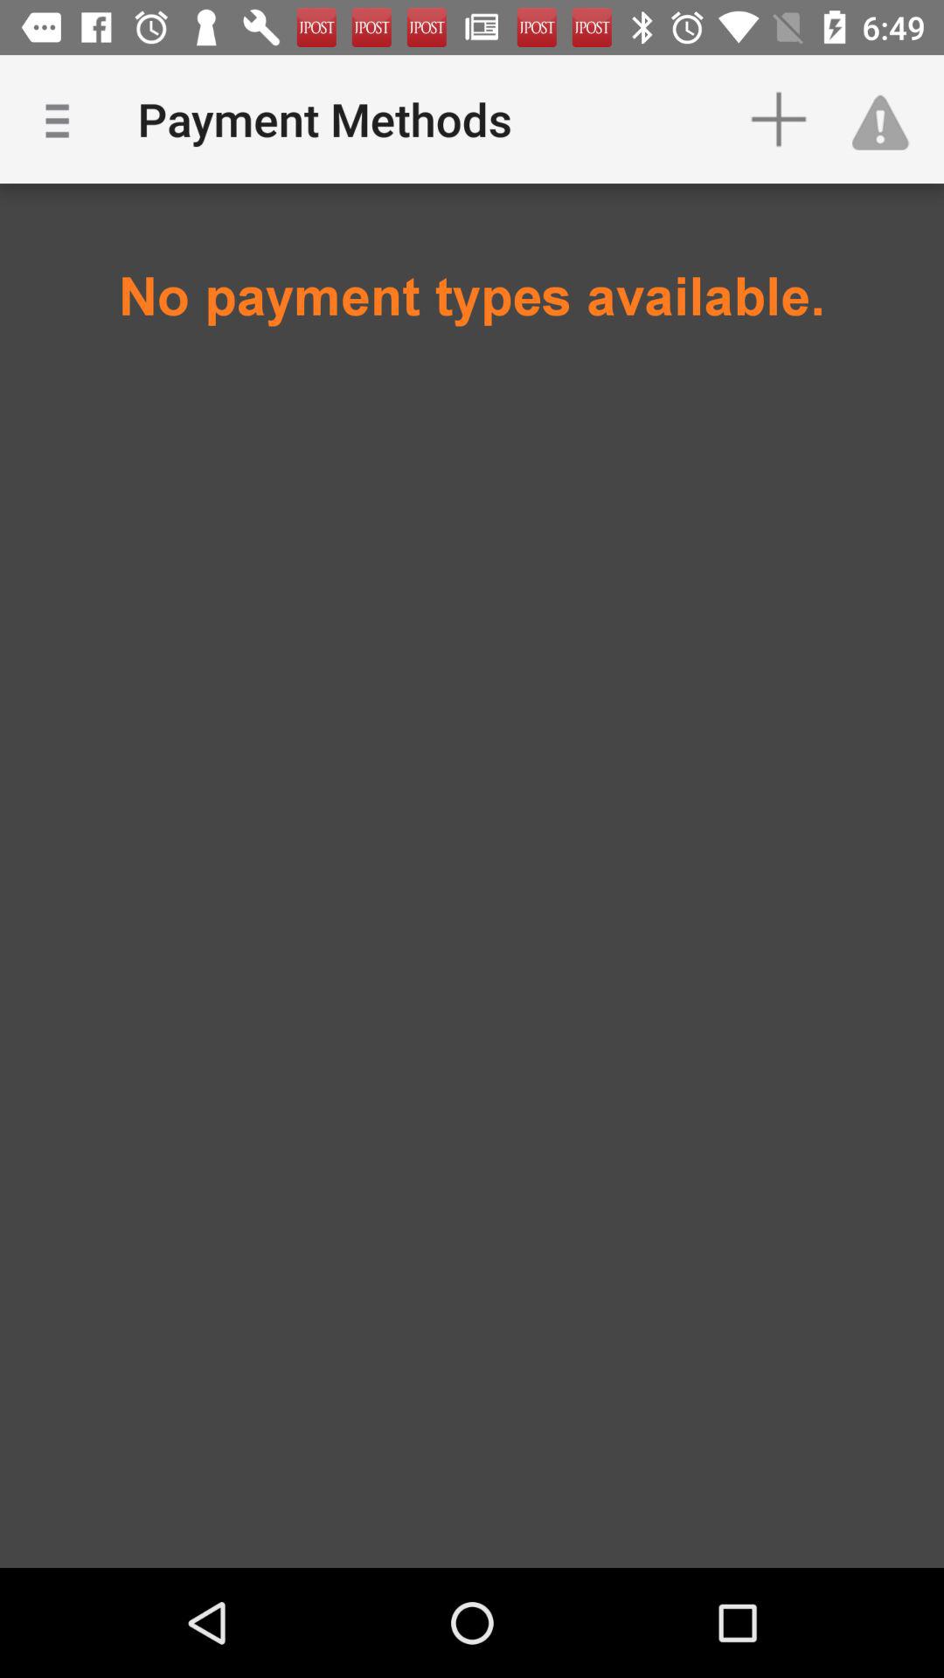  What do you see at coordinates (64, 119) in the screenshot?
I see `launch the item to the left of the payment methods icon` at bounding box center [64, 119].